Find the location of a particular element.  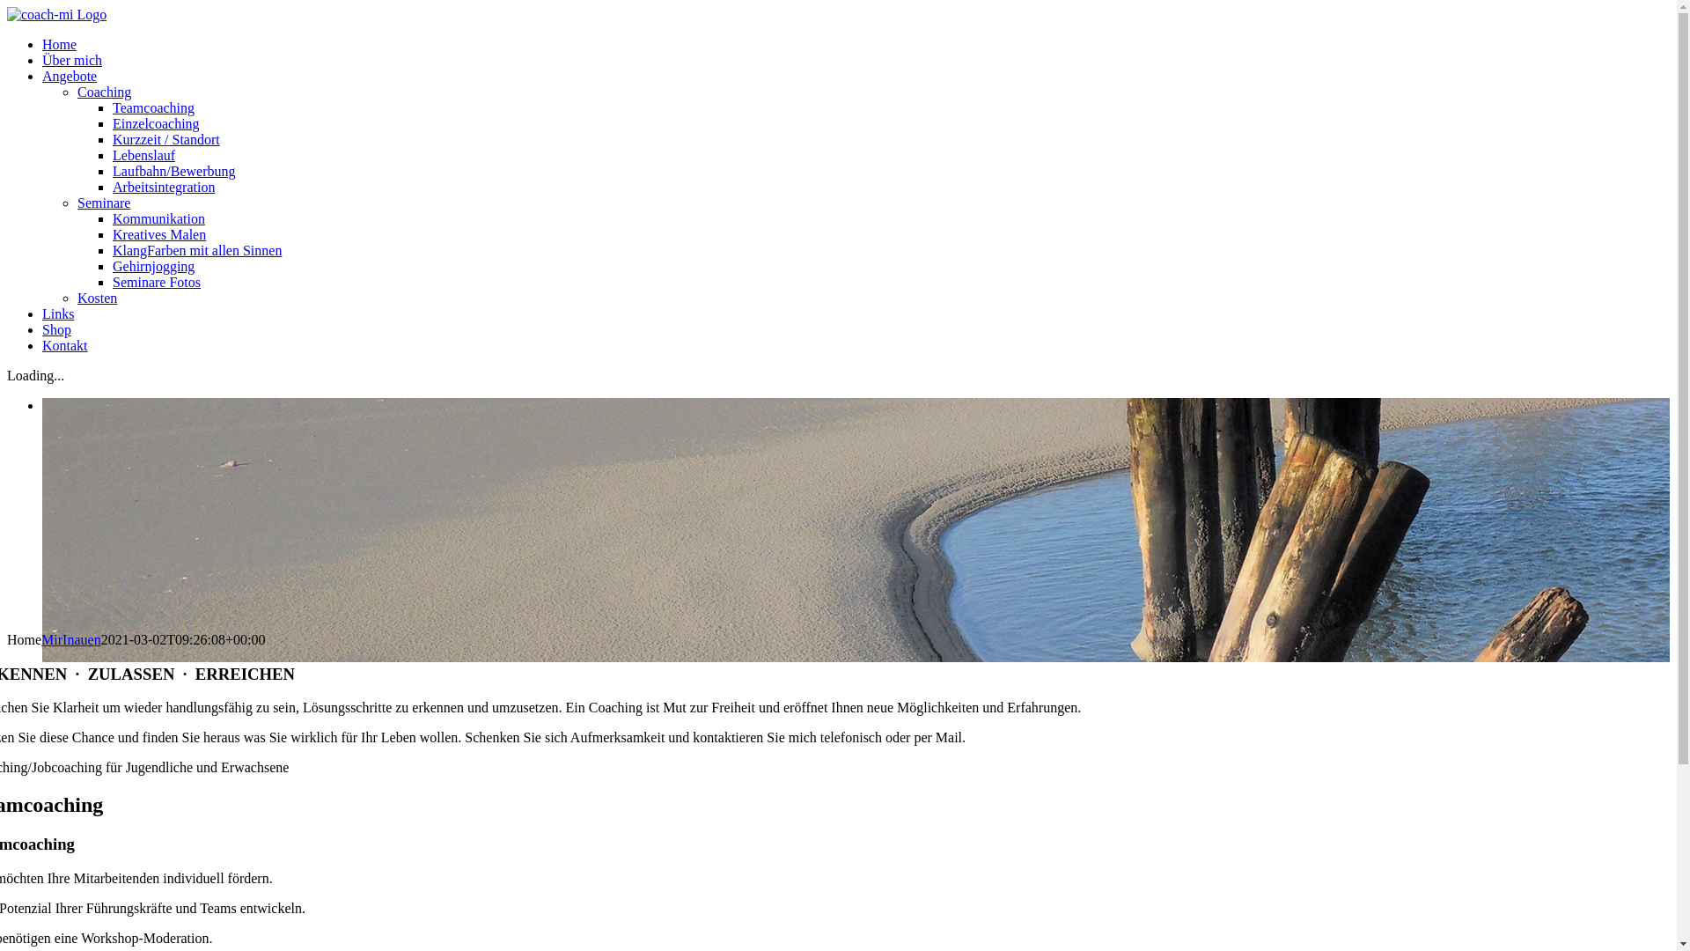

Zum Inhalt springen is located at coordinates (7, 7).